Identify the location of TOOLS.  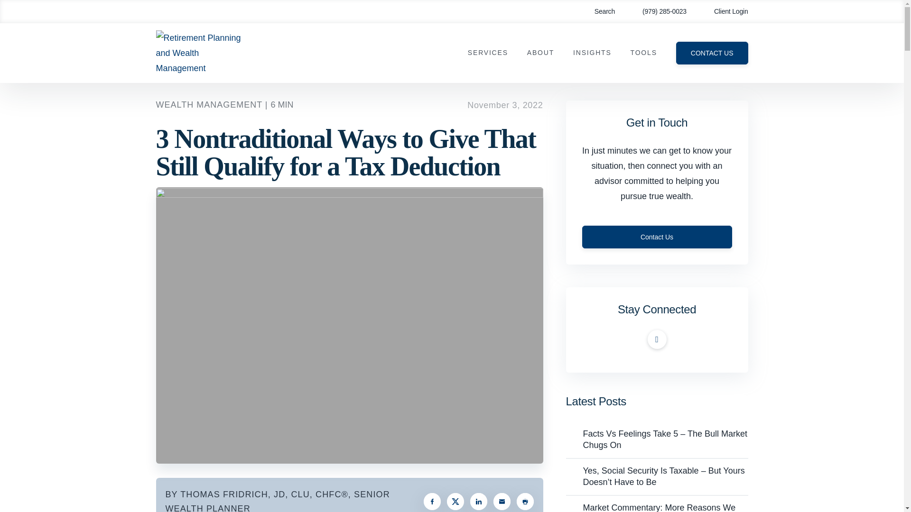
(643, 53).